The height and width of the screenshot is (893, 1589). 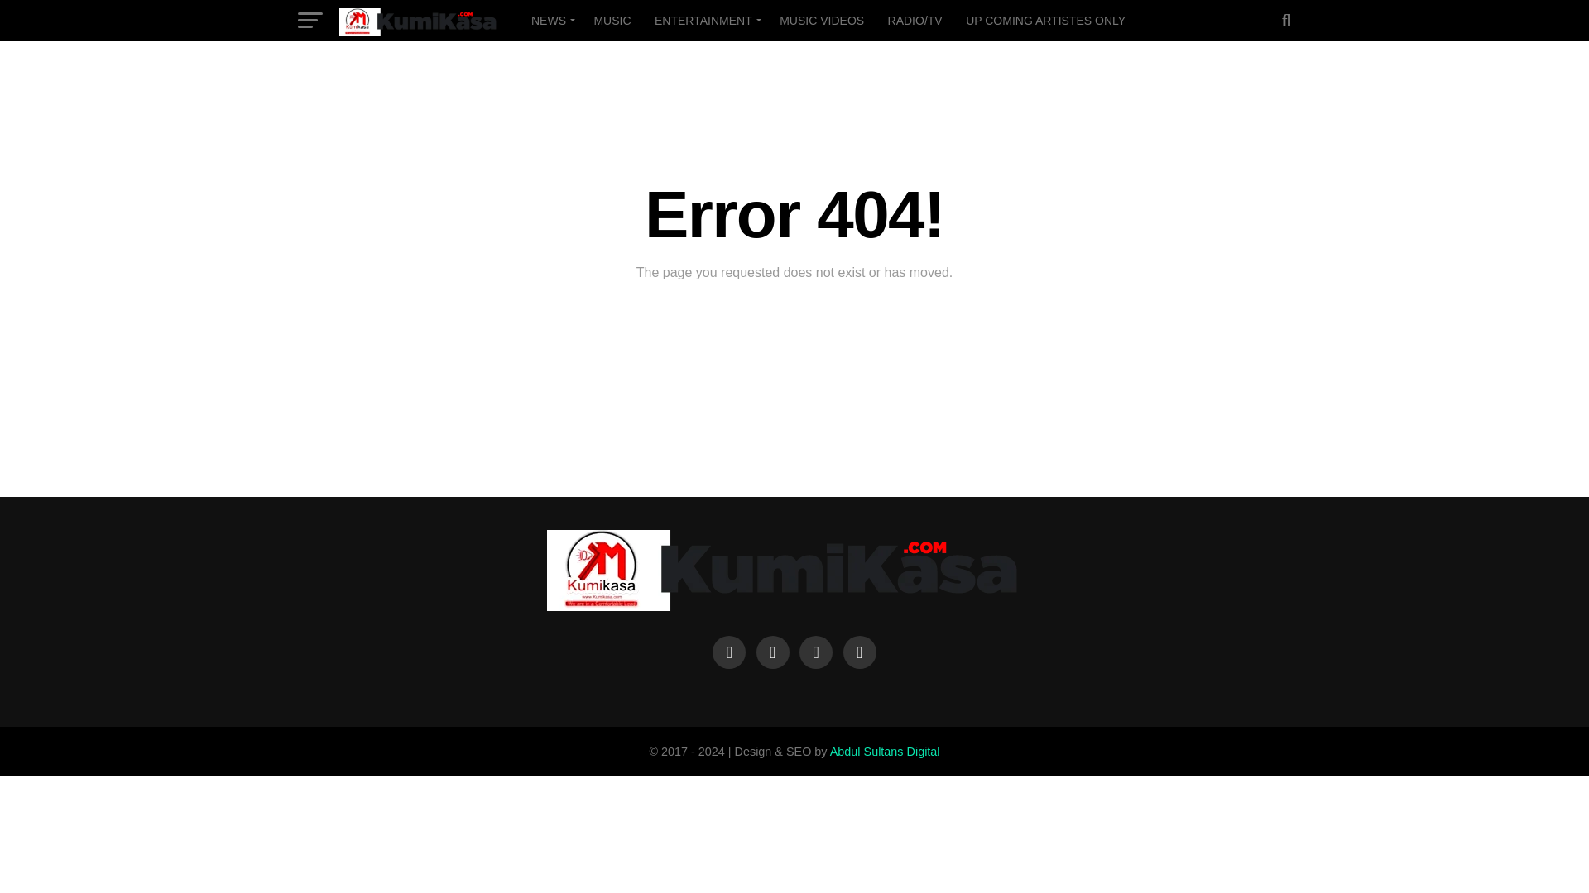 I want to click on ENTERTAINMENT, so click(x=705, y=20).